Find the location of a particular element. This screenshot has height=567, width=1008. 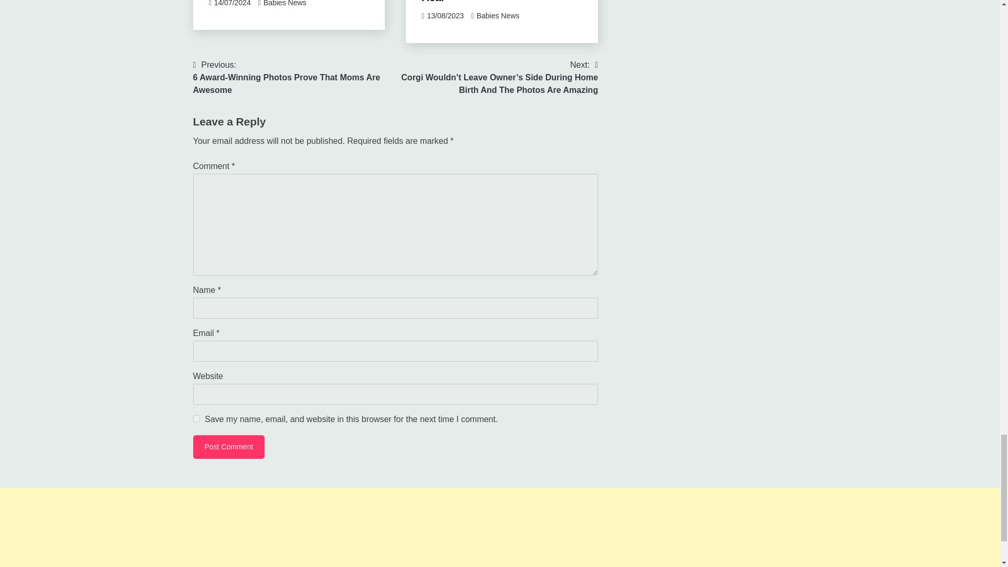

Post Comment is located at coordinates (295, 78).